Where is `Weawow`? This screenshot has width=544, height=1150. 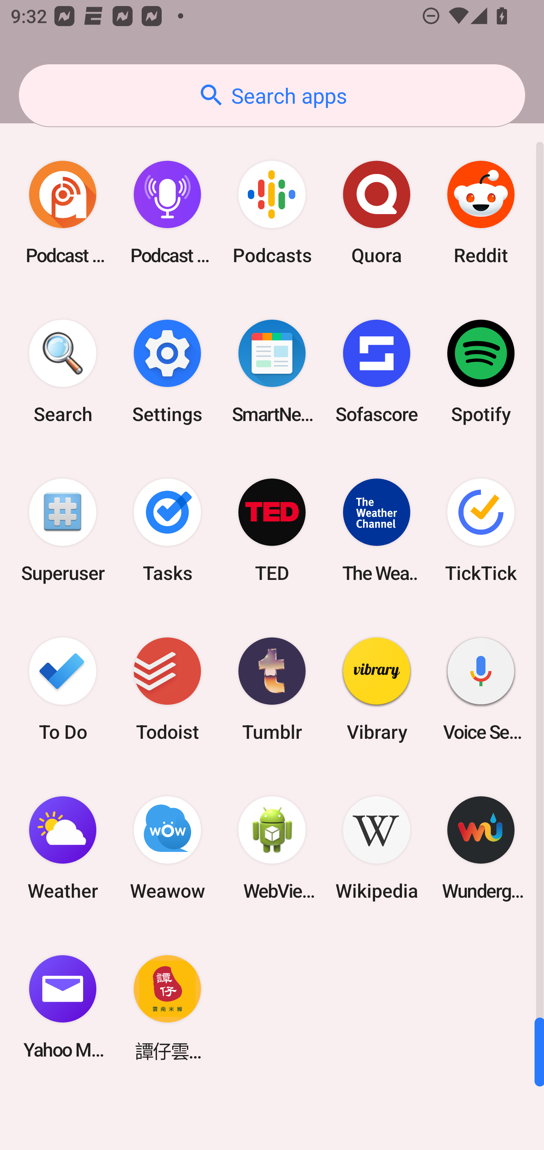 Weawow is located at coordinates (167, 848).